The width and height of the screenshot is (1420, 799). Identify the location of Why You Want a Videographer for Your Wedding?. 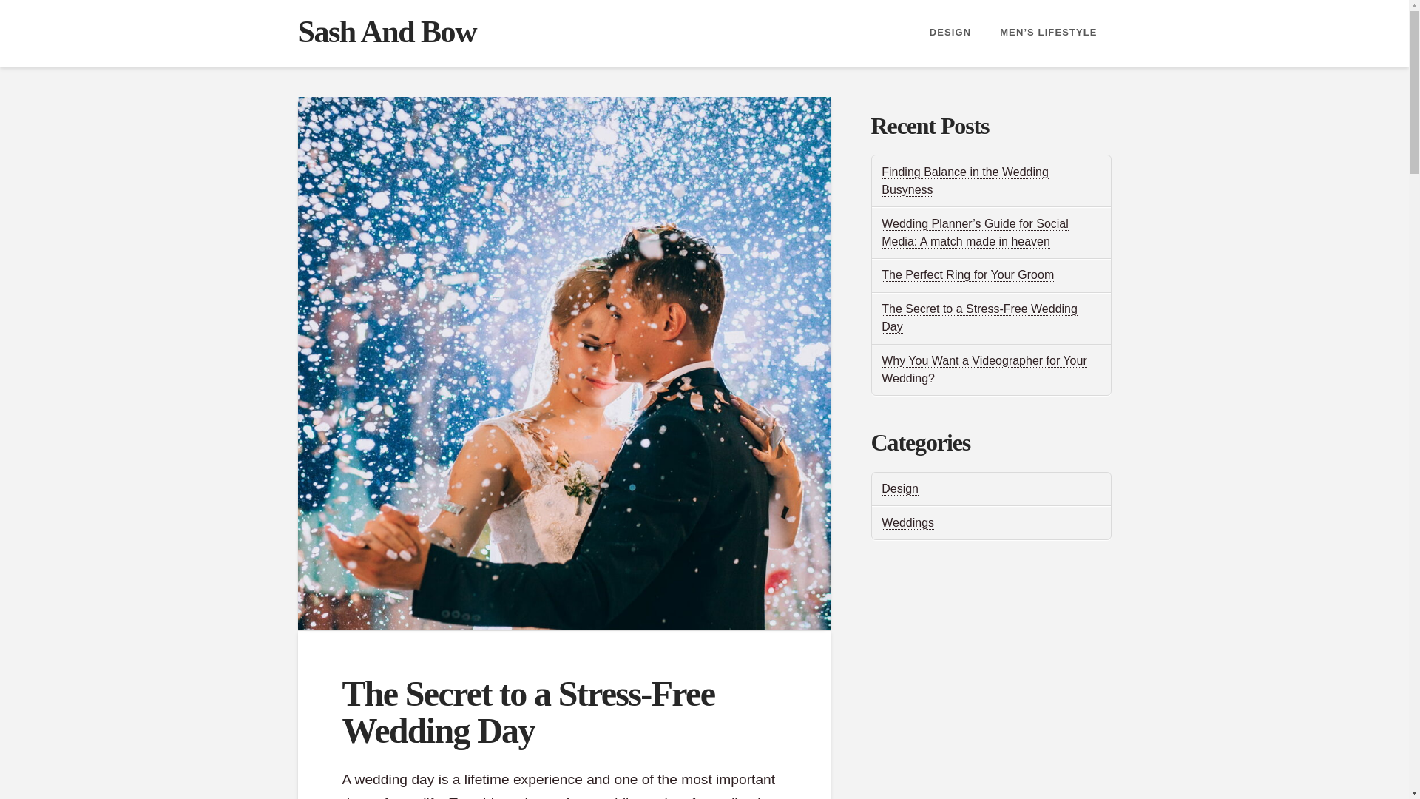
(984, 370).